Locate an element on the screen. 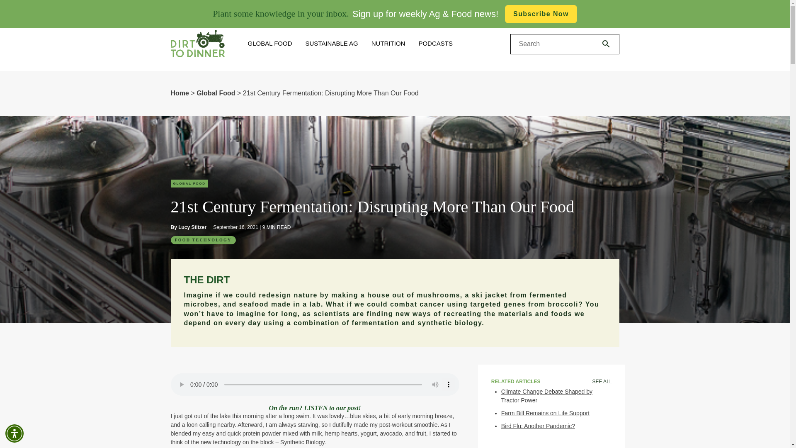  NUTRITION is located at coordinates (388, 43).